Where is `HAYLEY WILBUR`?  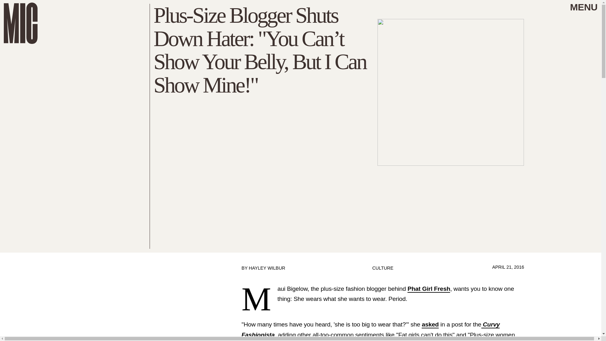
HAYLEY WILBUR is located at coordinates (266, 268).